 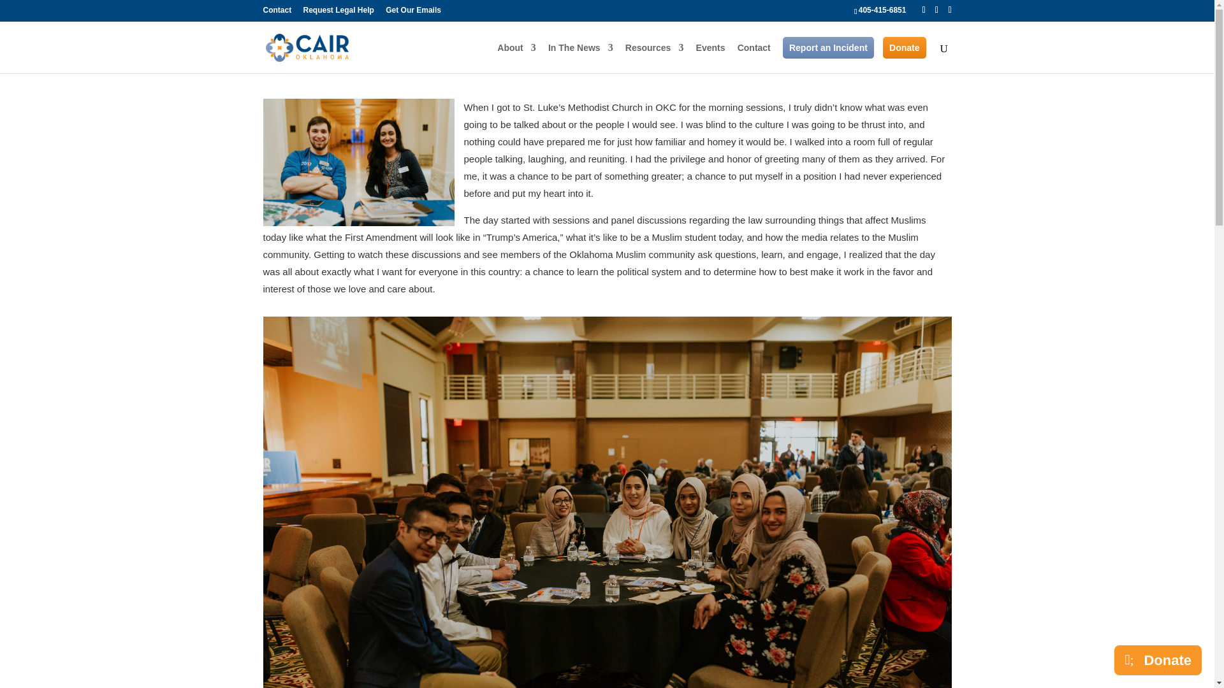 I want to click on Resources, so click(x=655, y=58).